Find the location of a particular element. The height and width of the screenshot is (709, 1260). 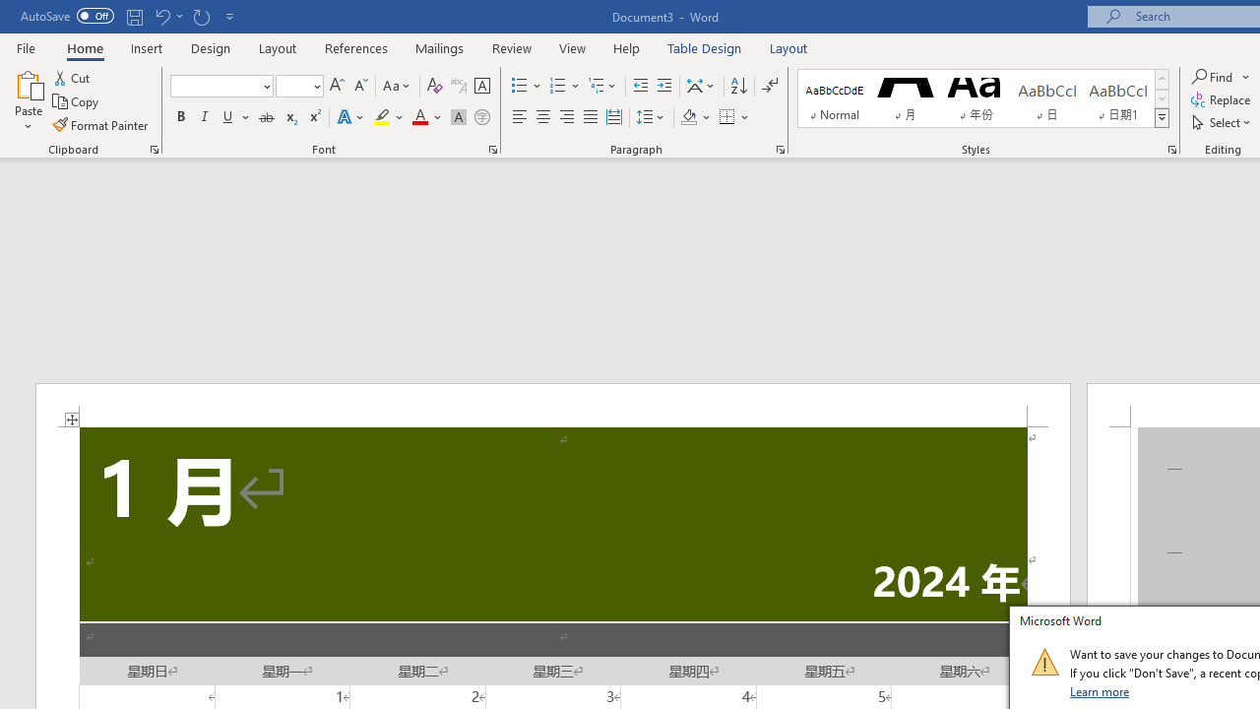

Insert is located at coordinates (148, 47).